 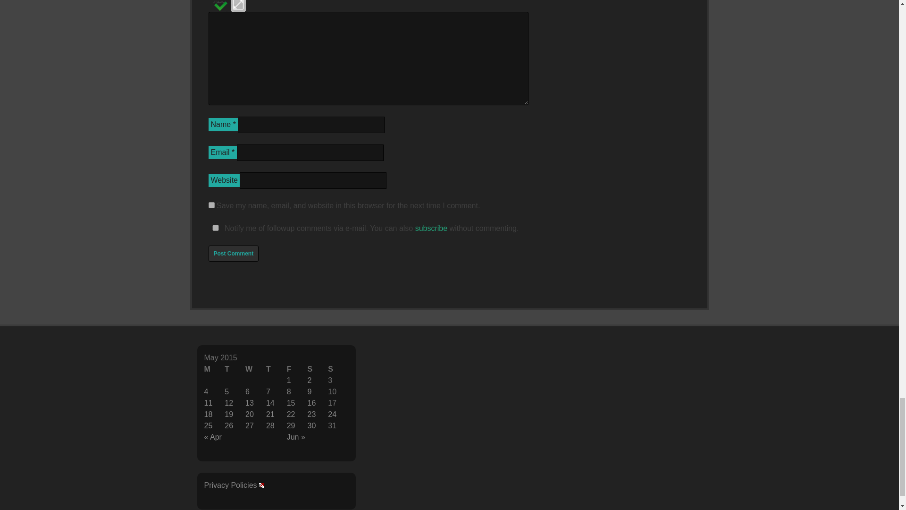 I want to click on Sunday, so click(x=338, y=369).